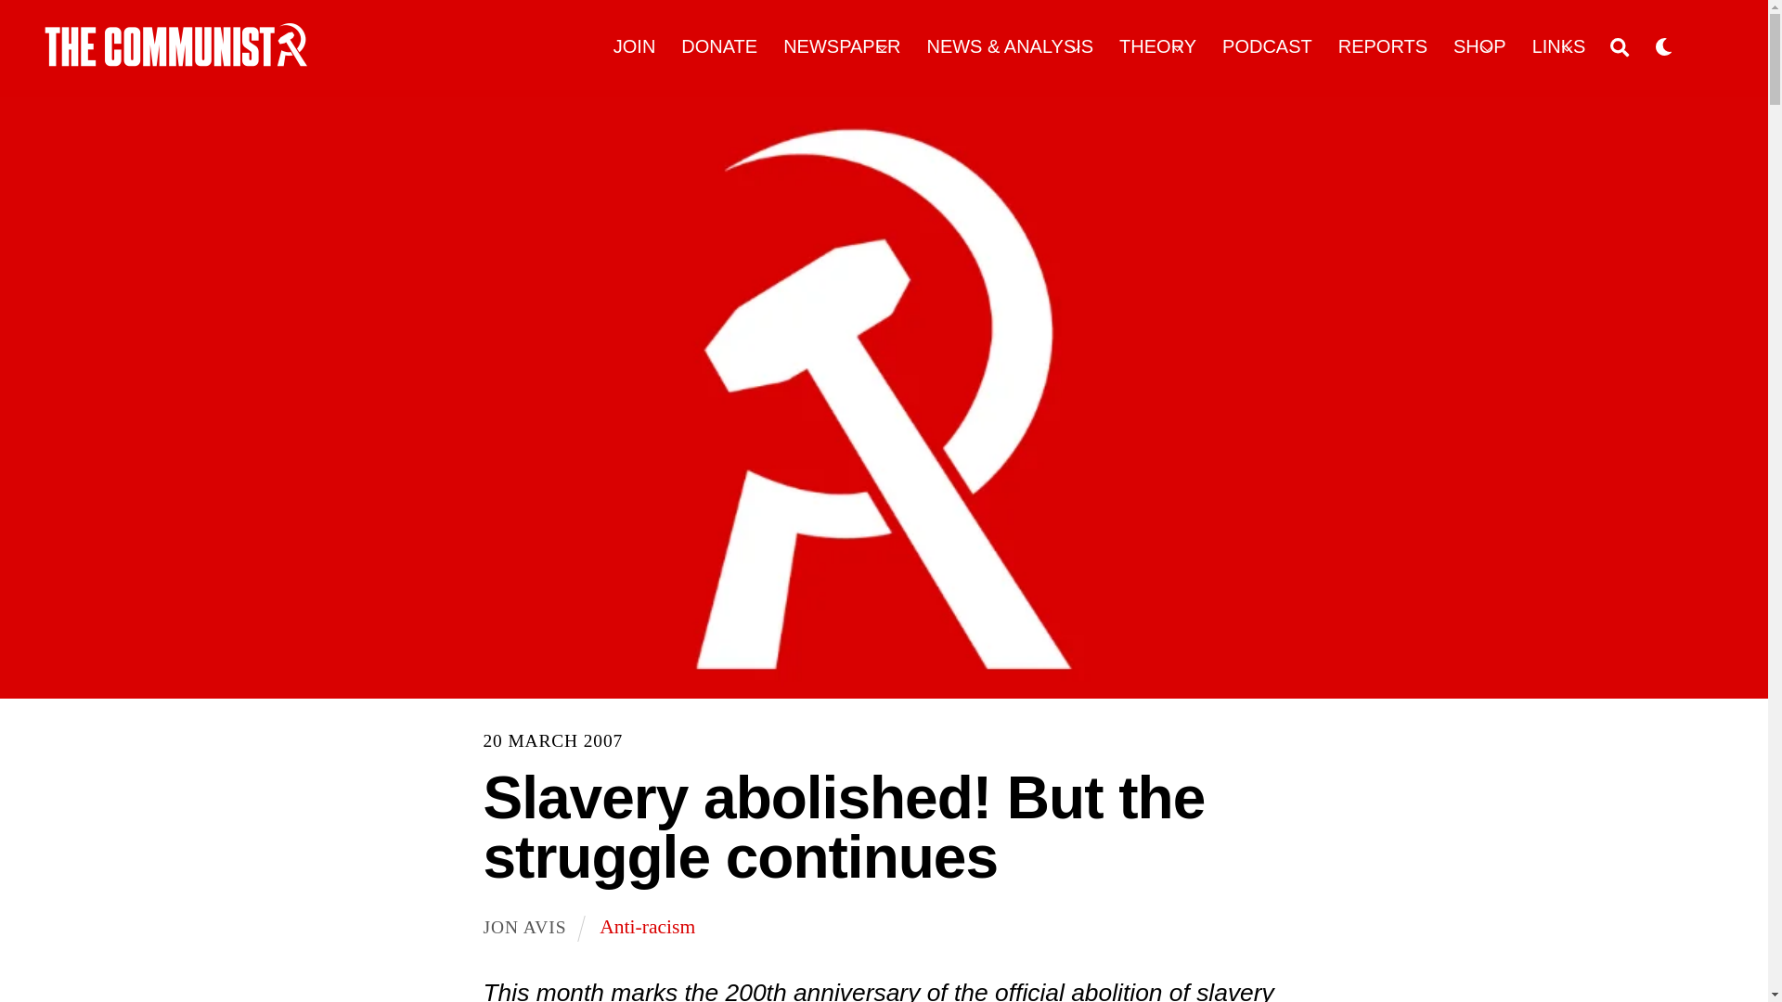 The height and width of the screenshot is (1002, 1782). What do you see at coordinates (176, 59) in the screenshot?
I see `The Communist` at bounding box center [176, 59].